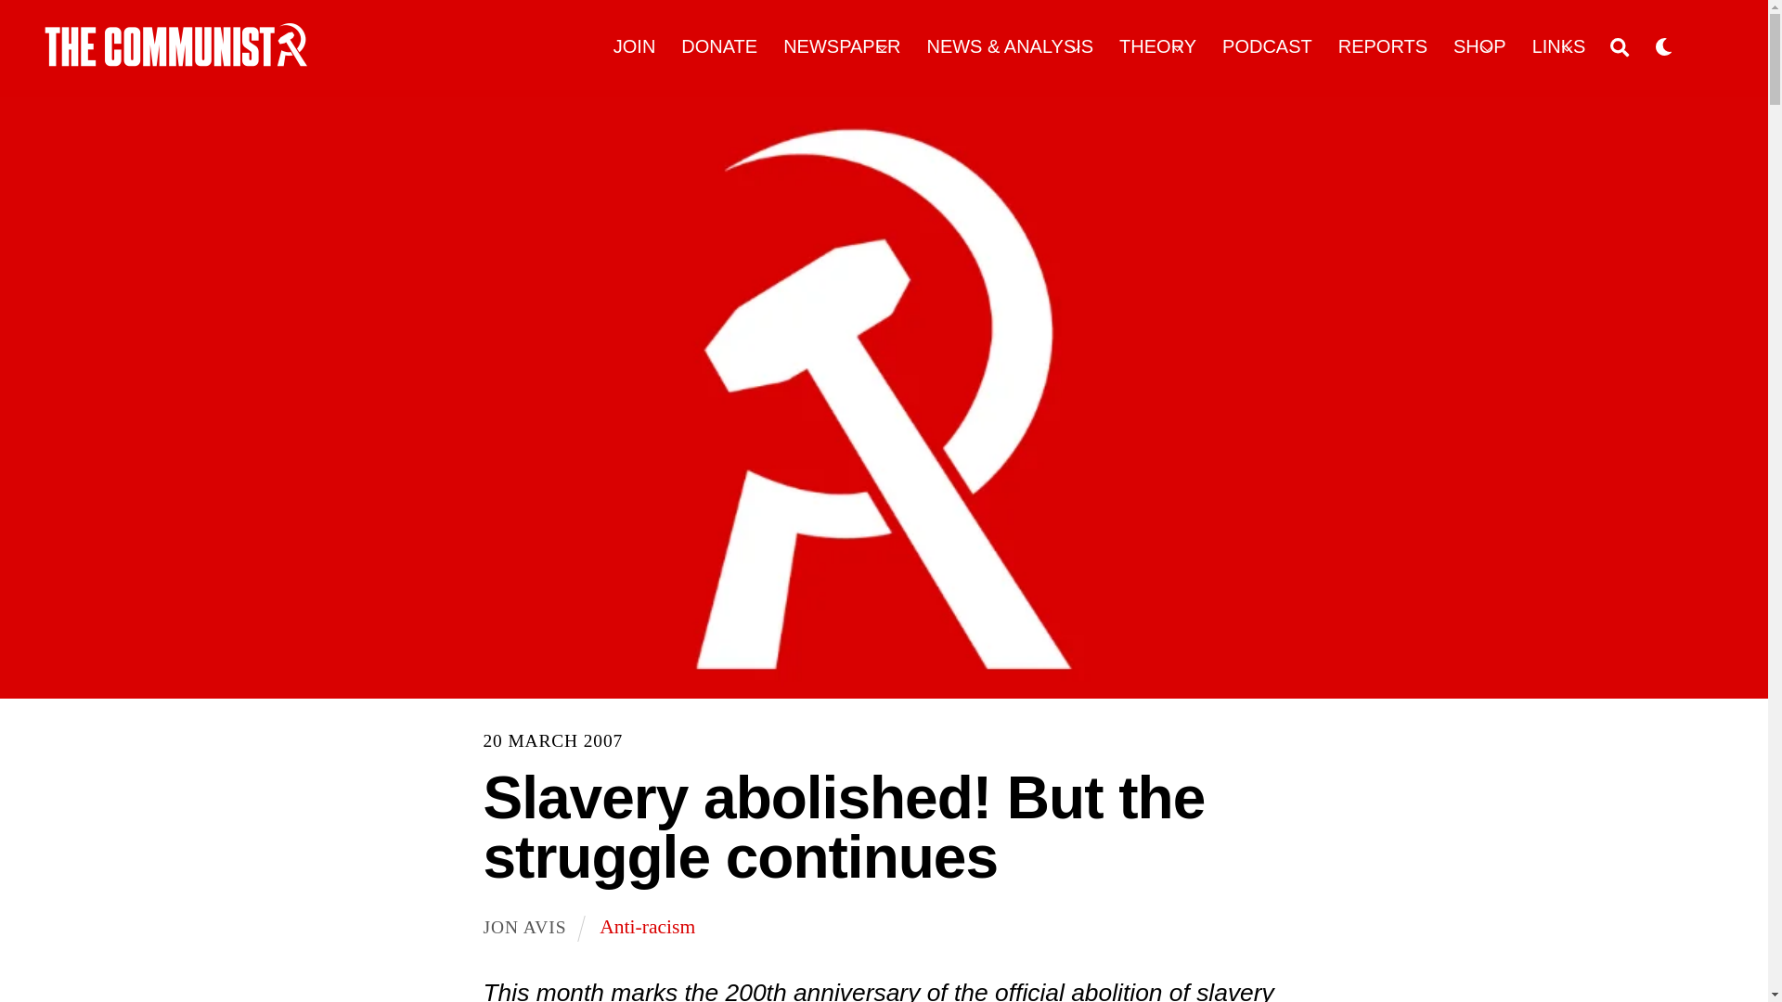 The height and width of the screenshot is (1002, 1782). What do you see at coordinates (176, 59) in the screenshot?
I see `The Communist` at bounding box center [176, 59].